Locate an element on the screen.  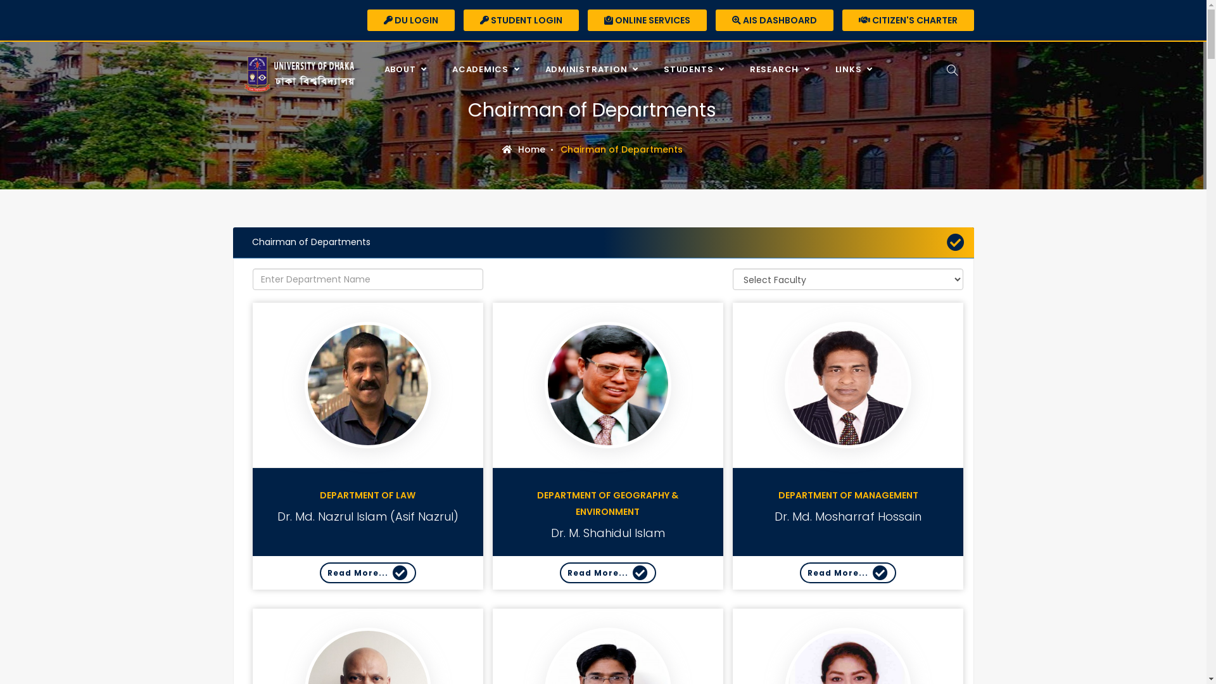
Read More... is located at coordinates (848, 573).